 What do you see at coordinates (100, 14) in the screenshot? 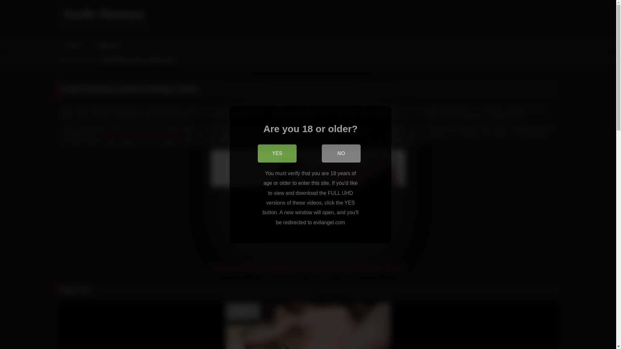
I see `Karlie Montana` at bounding box center [100, 14].